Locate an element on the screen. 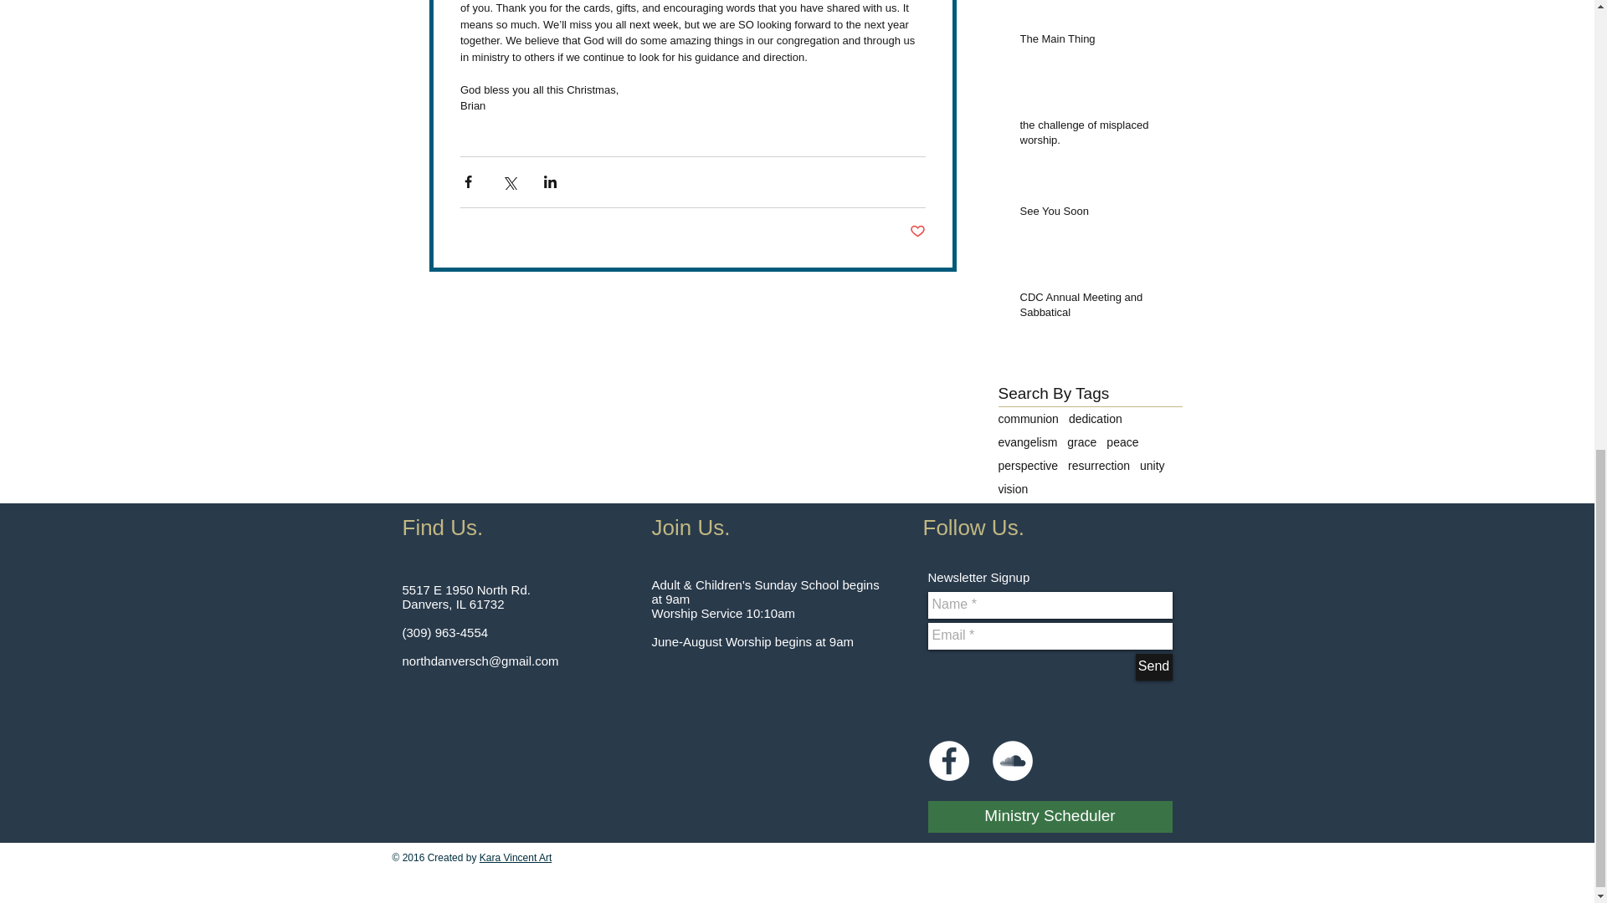 This screenshot has width=1607, height=903. Ministry Scheduler is located at coordinates (1049, 816).